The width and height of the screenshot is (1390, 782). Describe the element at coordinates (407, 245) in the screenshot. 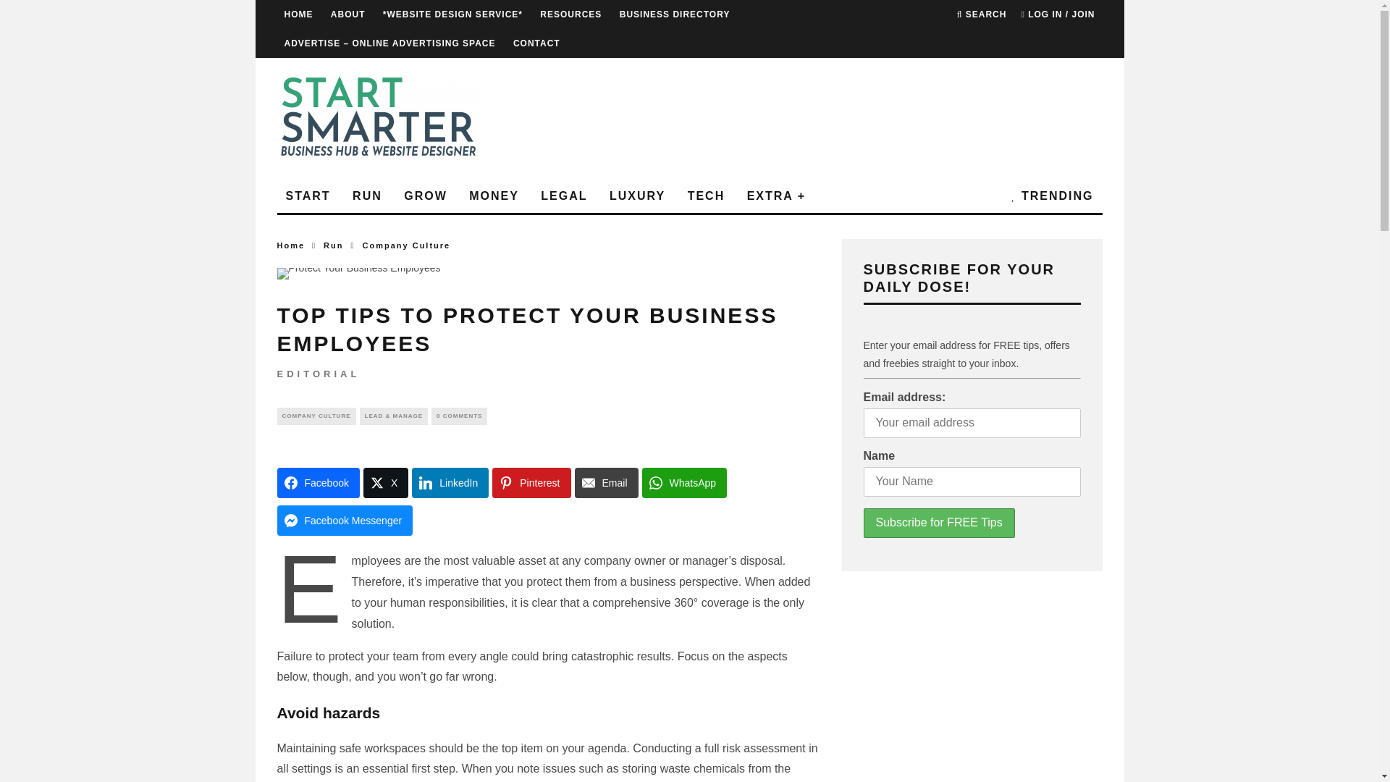

I see `View all posts in Company Culture` at that location.